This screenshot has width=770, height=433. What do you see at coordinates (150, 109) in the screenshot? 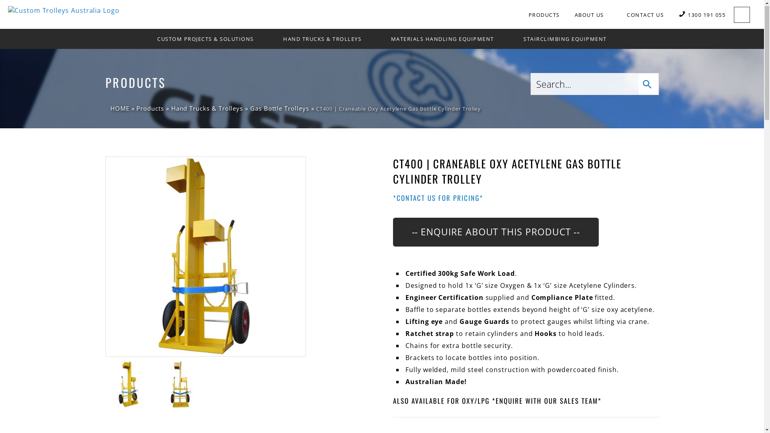
I see `Products` at bounding box center [150, 109].